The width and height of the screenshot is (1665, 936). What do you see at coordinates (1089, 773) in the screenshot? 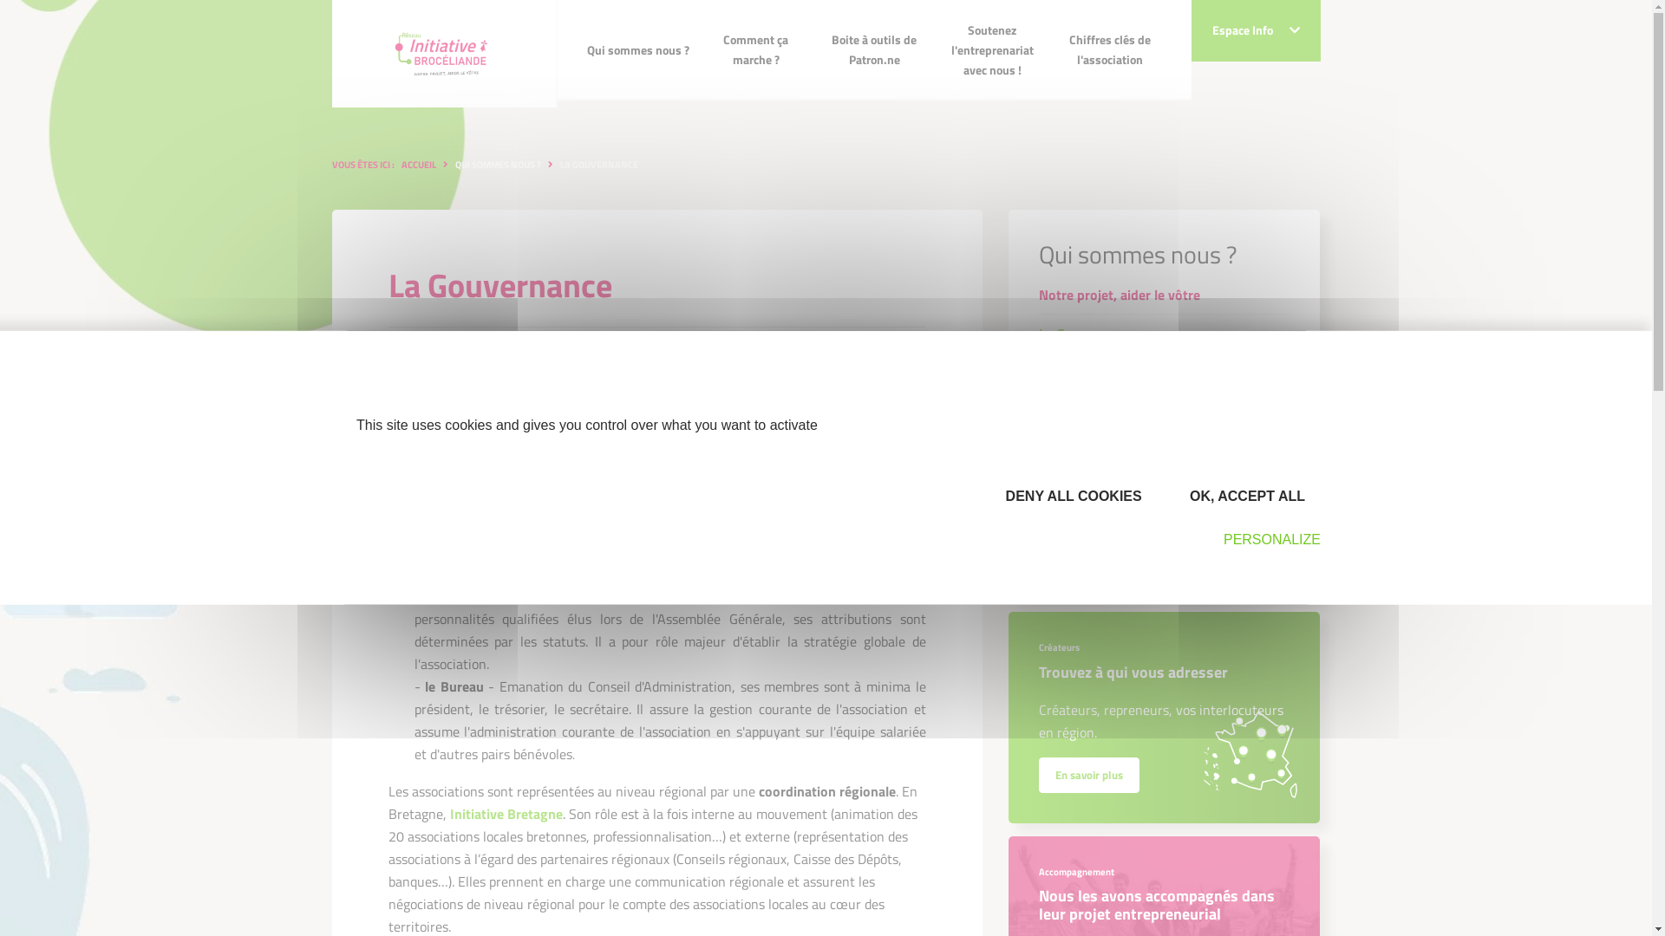
I see `En savoir plus` at bounding box center [1089, 773].